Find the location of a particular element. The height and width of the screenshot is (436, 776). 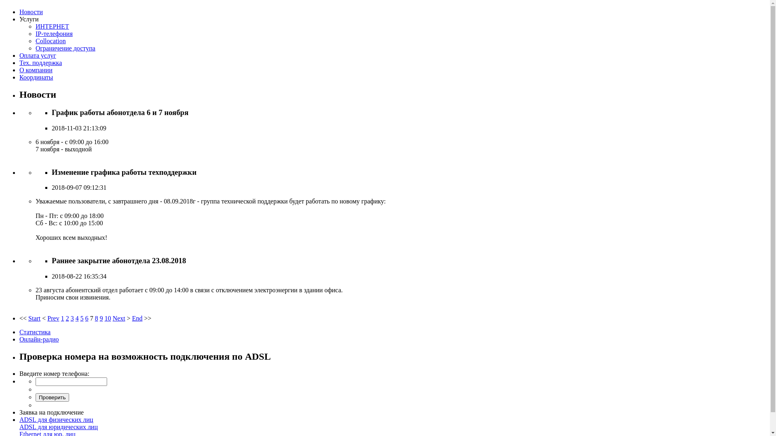

6 is located at coordinates (87, 318).